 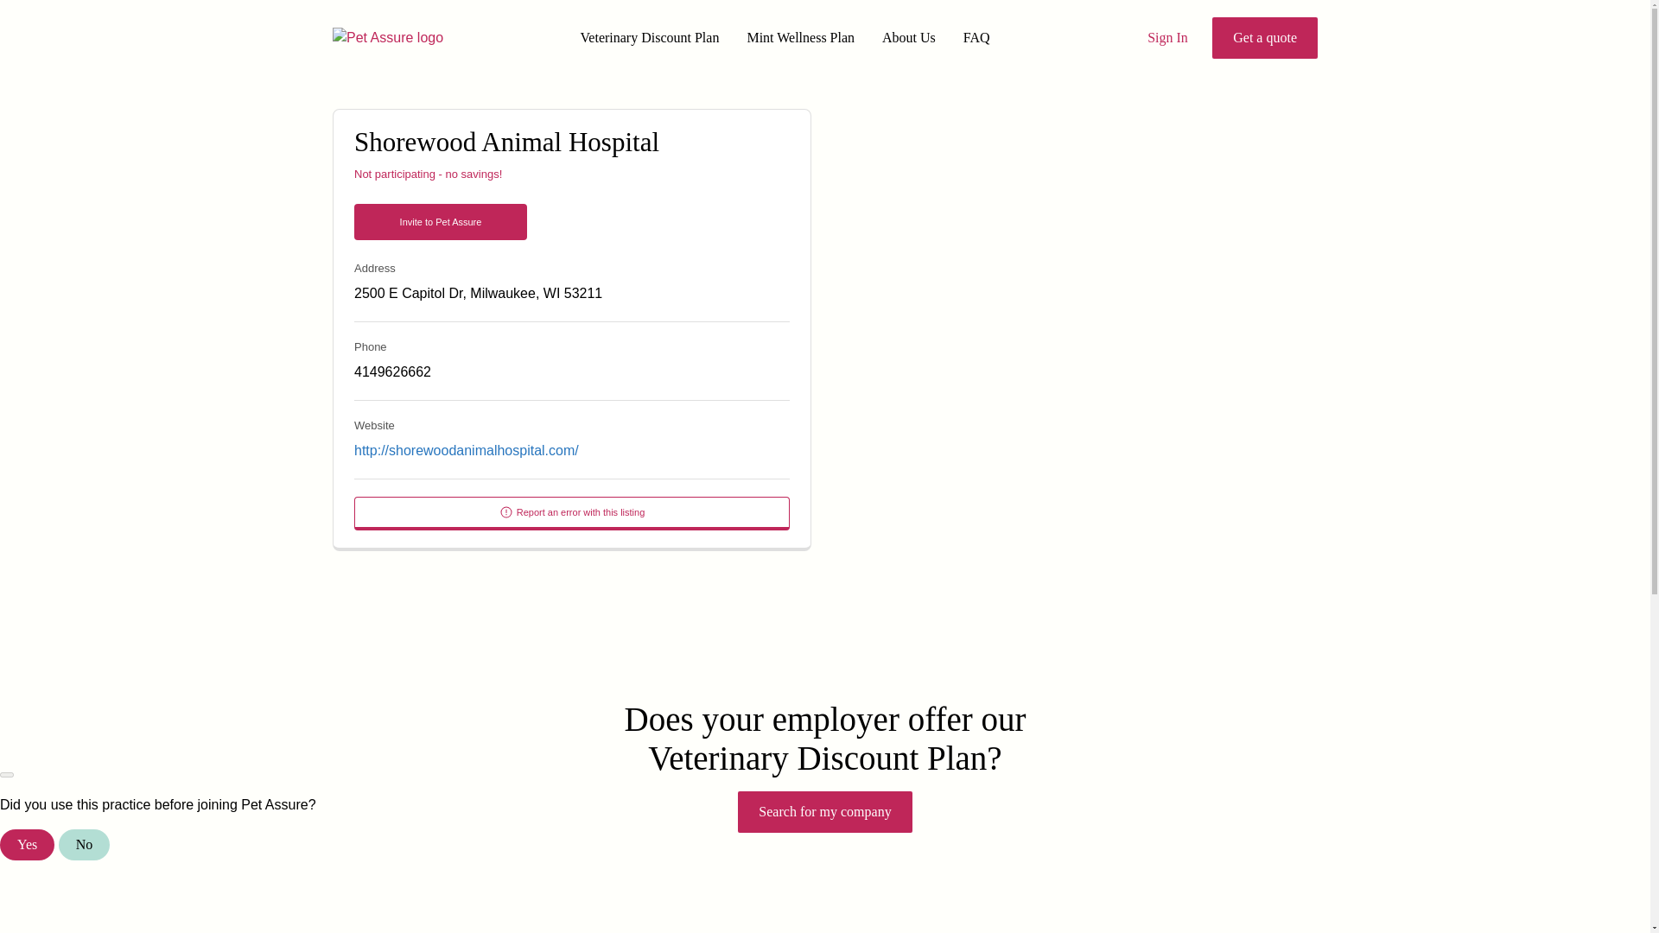 What do you see at coordinates (28, 845) in the screenshot?
I see `Yes` at bounding box center [28, 845].